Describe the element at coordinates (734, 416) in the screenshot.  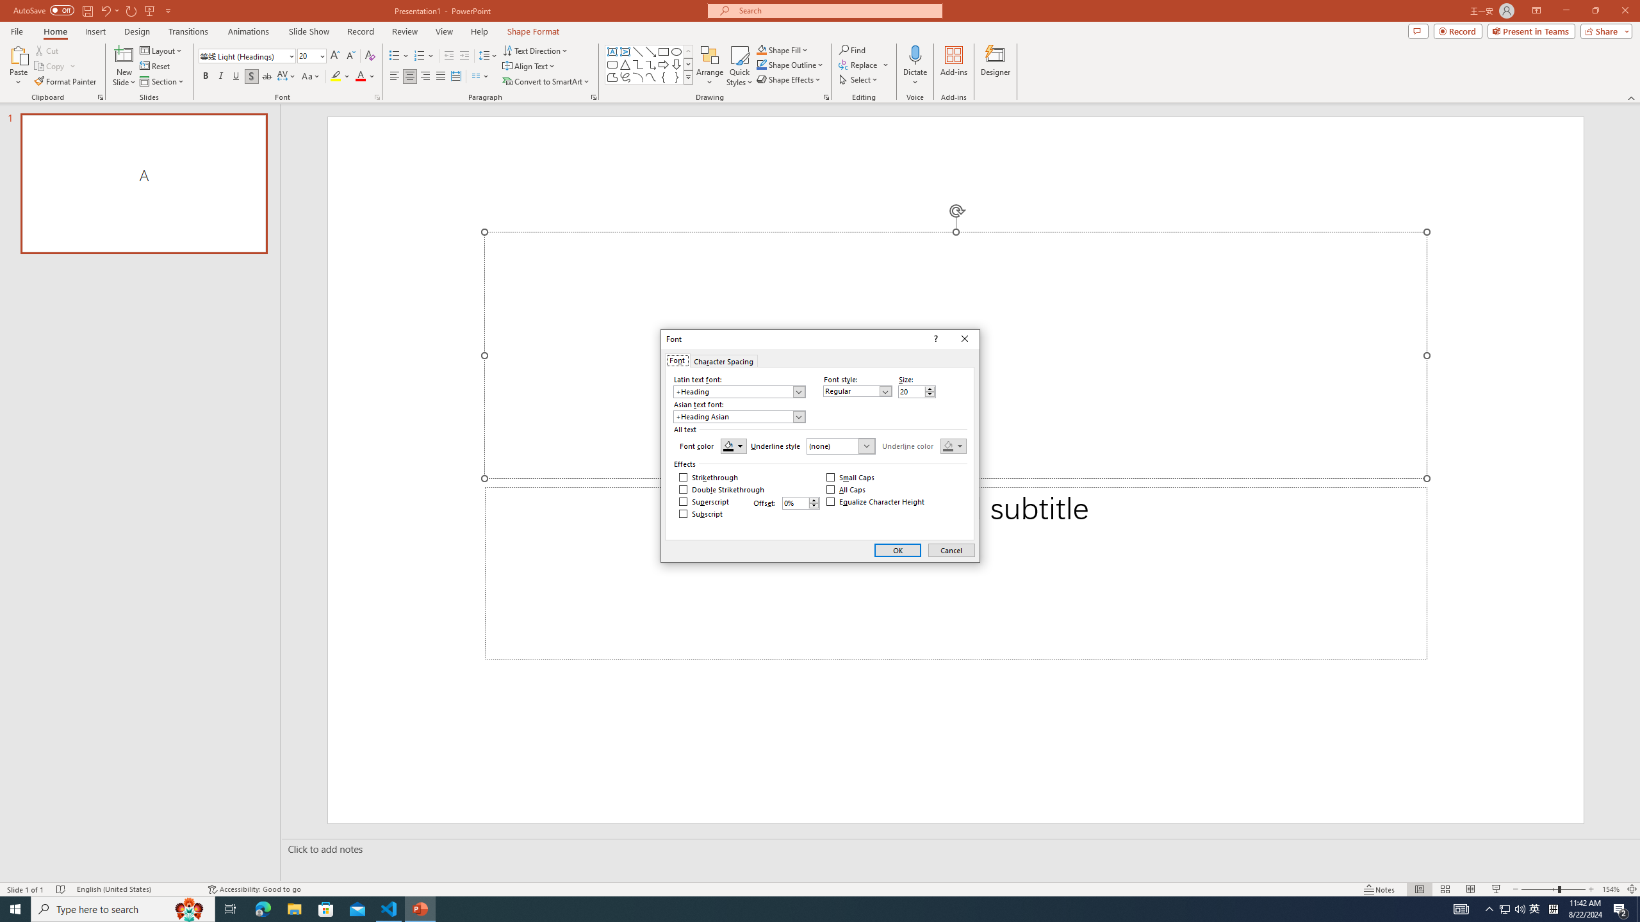
I see `Asian text font` at that location.